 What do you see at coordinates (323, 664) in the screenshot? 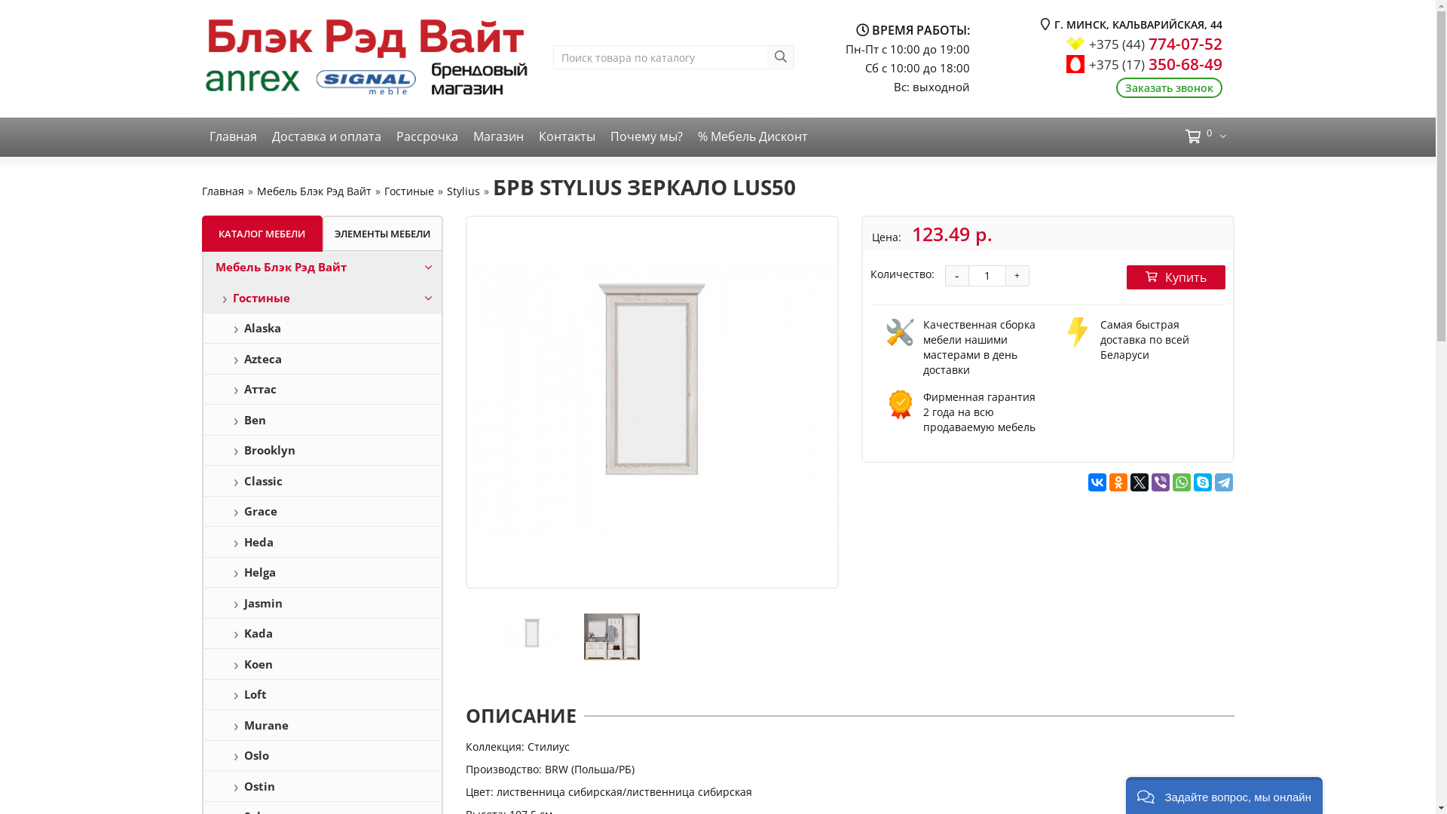
I see `Koen` at bounding box center [323, 664].